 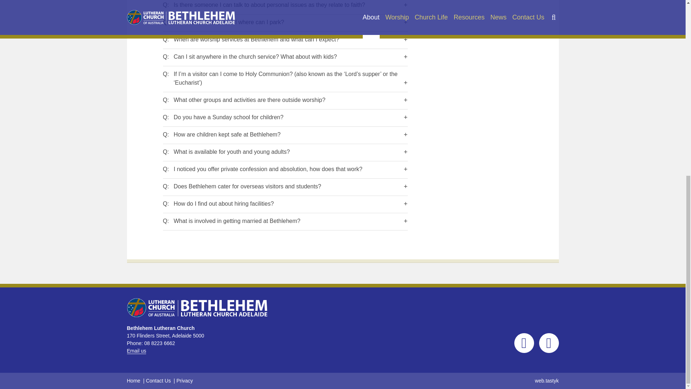 I want to click on Privacy, so click(x=184, y=380).